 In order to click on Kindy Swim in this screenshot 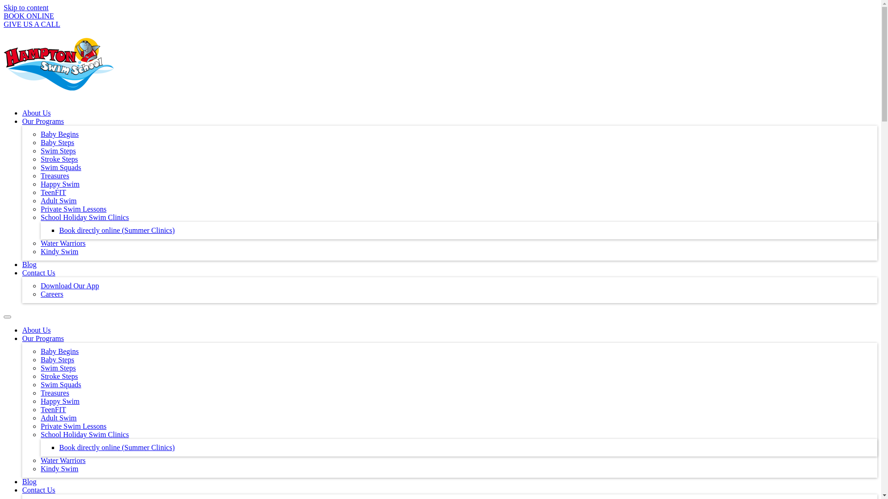, I will do `click(59, 469)`.